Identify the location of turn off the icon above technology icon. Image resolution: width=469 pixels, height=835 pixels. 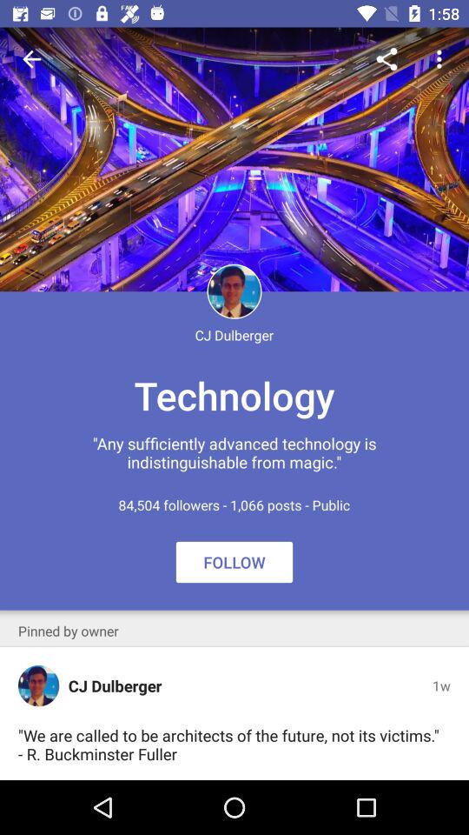
(441, 59).